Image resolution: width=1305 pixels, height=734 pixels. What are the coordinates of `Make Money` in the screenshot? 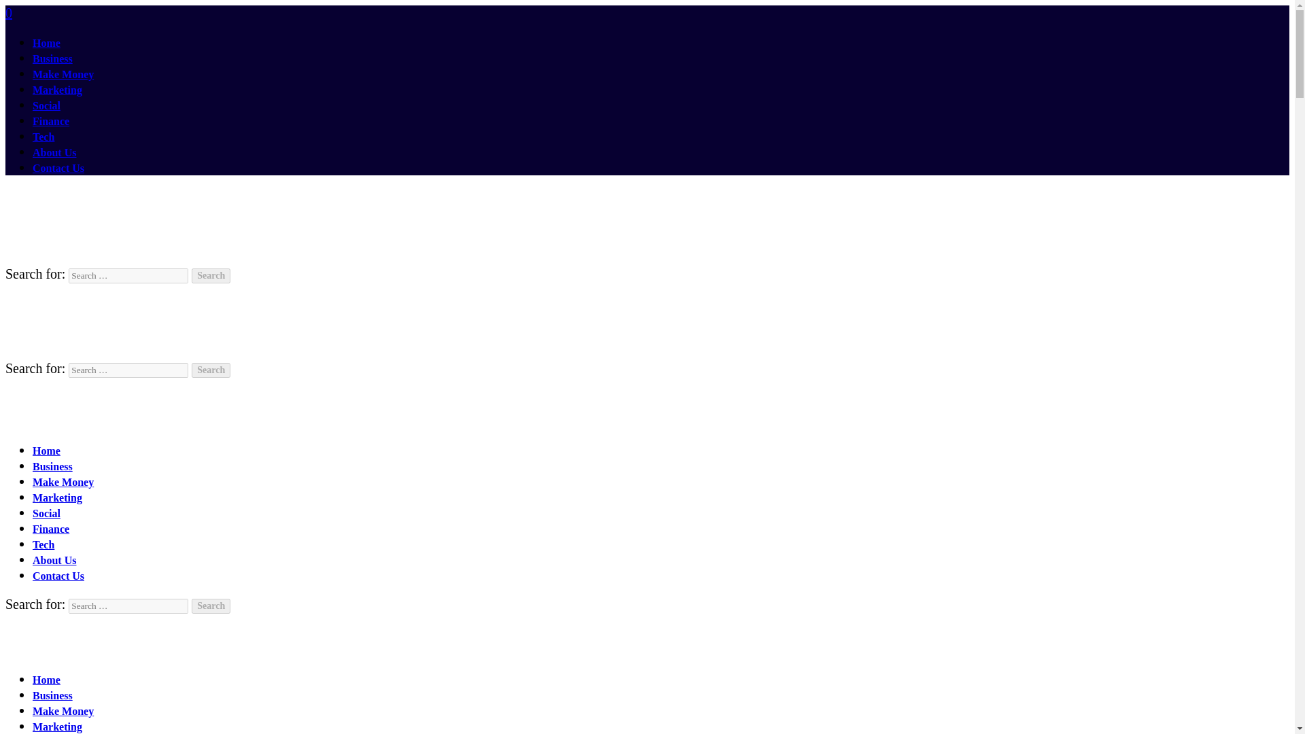 It's located at (63, 74).